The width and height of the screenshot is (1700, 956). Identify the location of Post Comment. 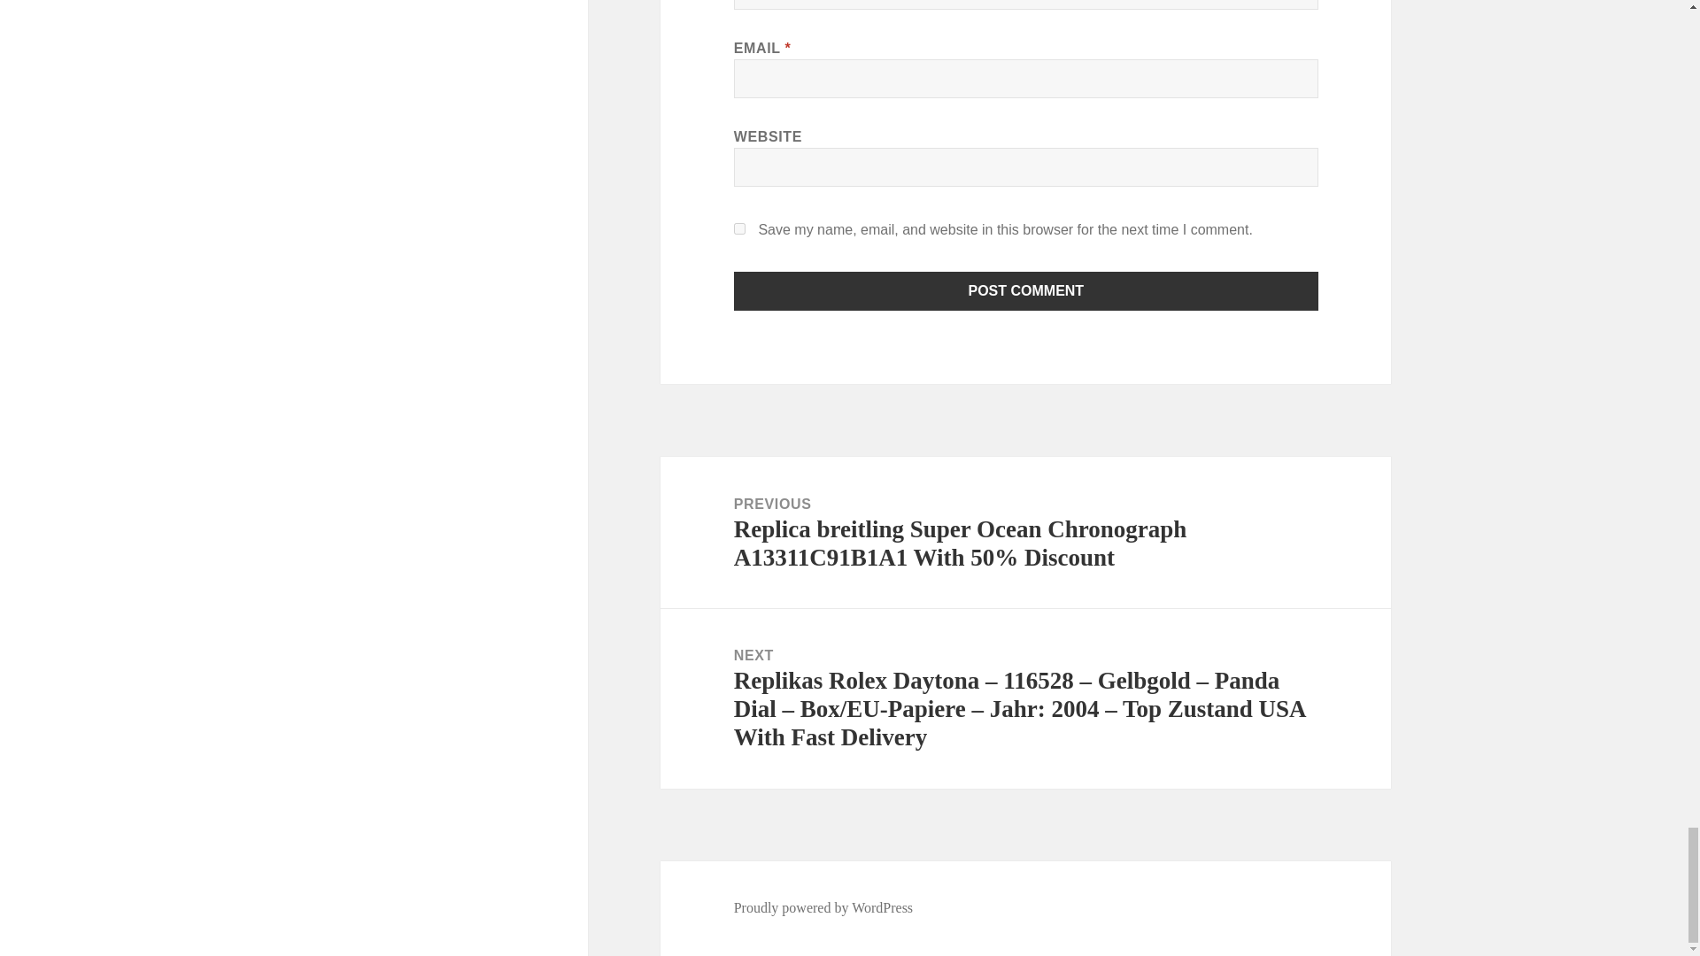
(1026, 290).